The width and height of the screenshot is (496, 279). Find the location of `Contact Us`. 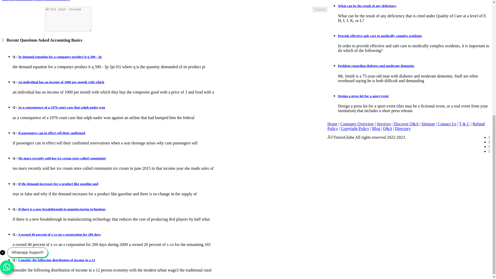

Contact Us is located at coordinates (447, 124).